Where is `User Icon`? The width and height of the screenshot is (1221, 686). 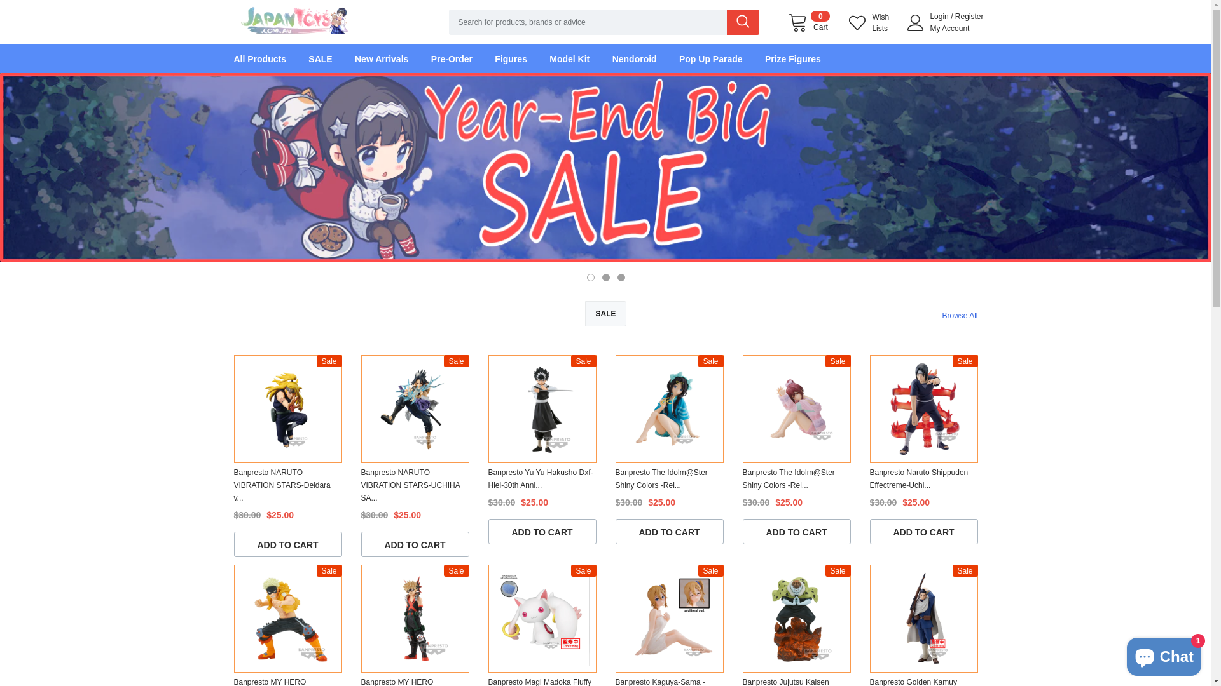
User Icon is located at coordinates (916, 23).